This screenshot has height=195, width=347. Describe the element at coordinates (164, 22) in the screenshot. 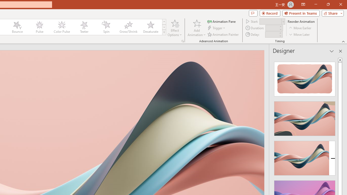

I see `Row up` at that location.